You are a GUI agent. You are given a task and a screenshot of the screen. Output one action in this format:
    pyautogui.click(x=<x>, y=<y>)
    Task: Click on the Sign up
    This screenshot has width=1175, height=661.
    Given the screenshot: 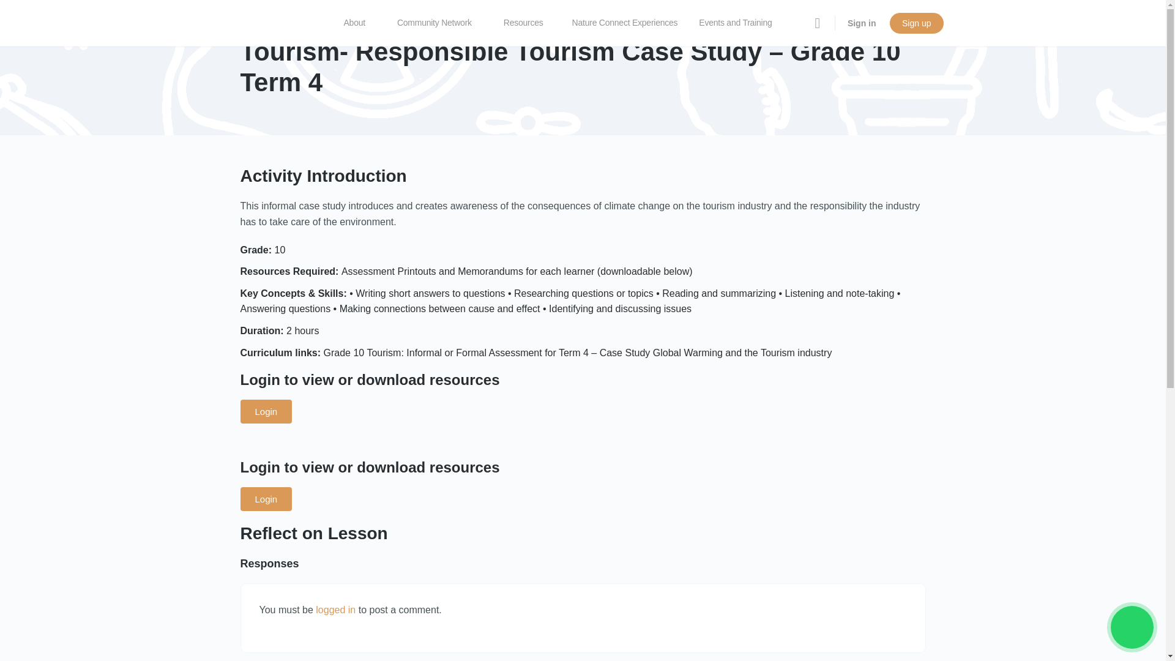 What is the action you would take?
    pyautogui.click(x=916, y=23)
    